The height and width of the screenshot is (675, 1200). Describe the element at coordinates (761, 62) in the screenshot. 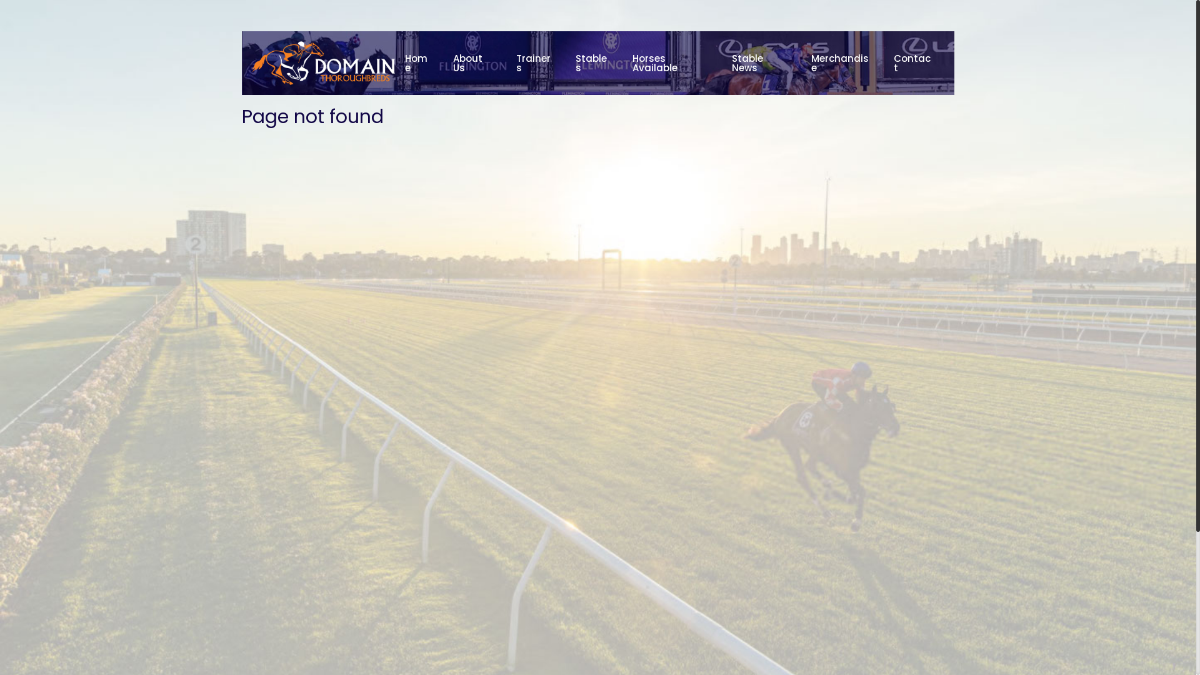

I see `Stable News` at that location.